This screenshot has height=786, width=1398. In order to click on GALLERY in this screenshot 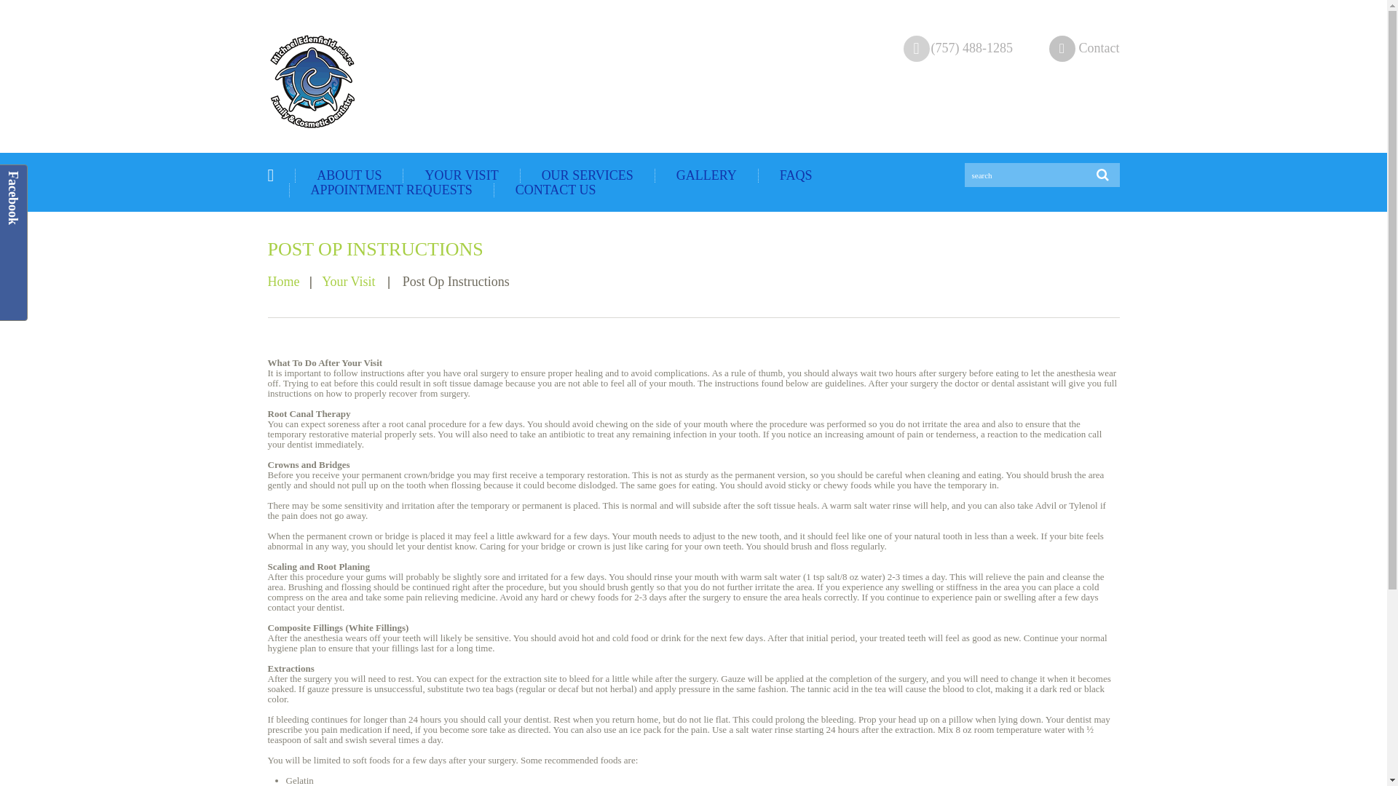, I will do `click(706, 175)`.